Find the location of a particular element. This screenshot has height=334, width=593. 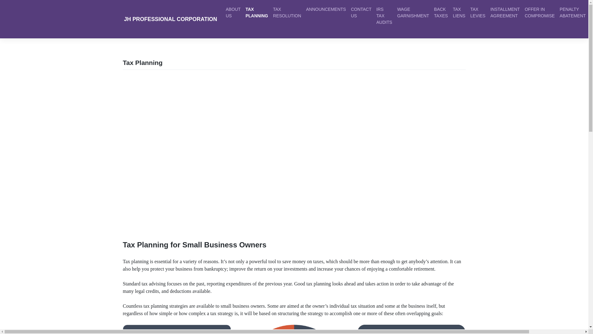

Contact Us is located at coordinates (361, 12).